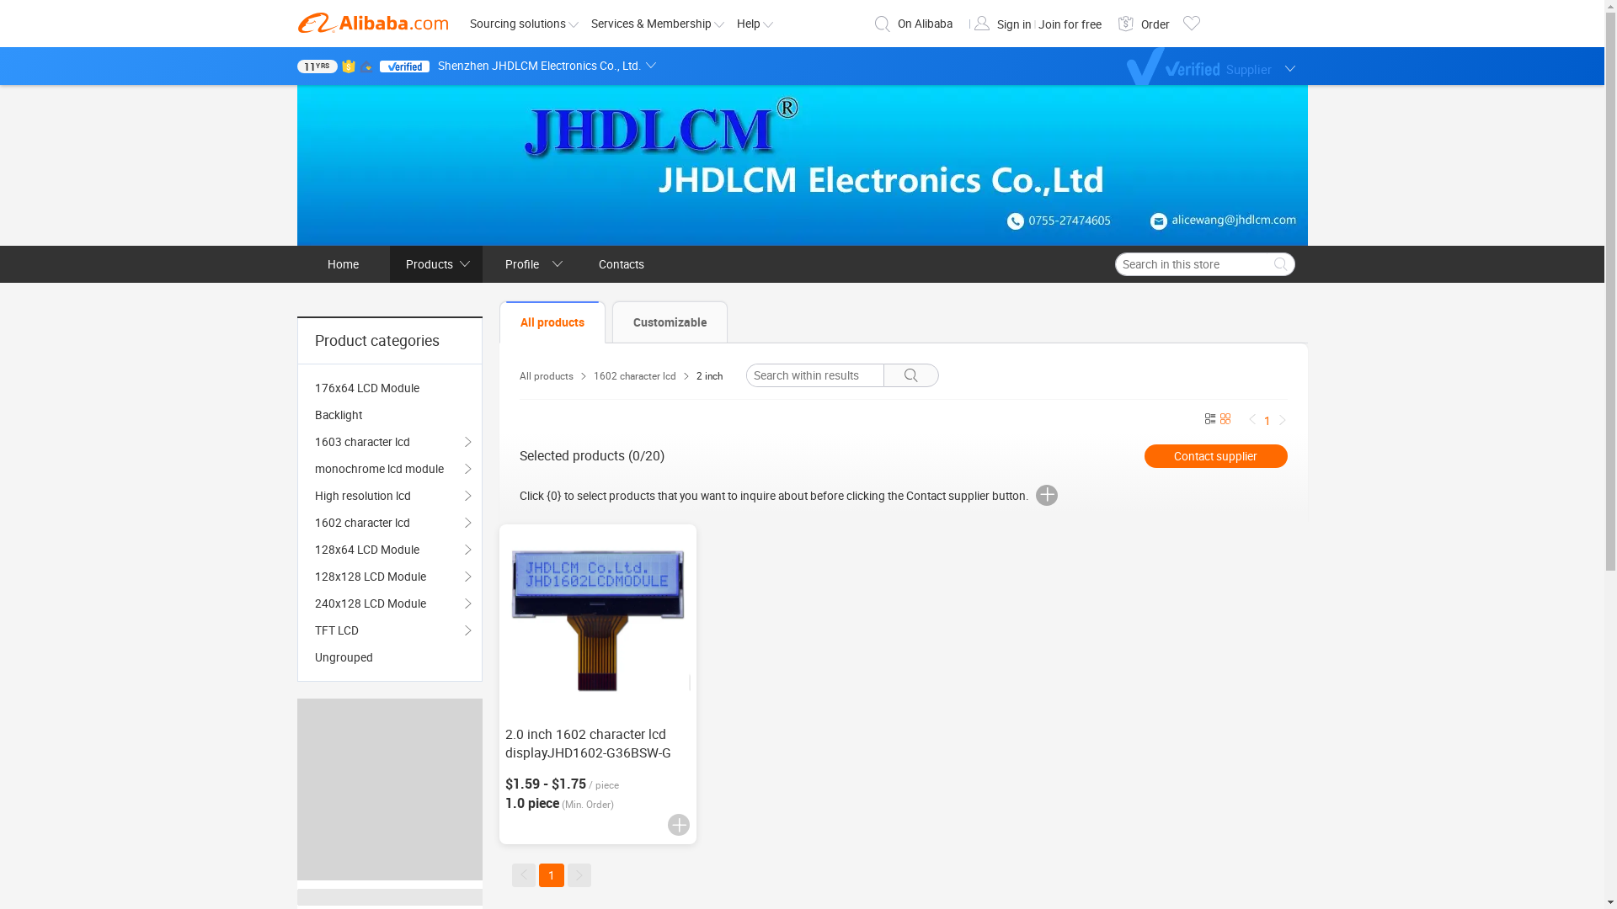 Image resolution: width=1617 pixels, height=909 pixels. What do you see at coordinates (621, 264) in the screenshot?
I see `Contacts` at bounding box center [621, 264].